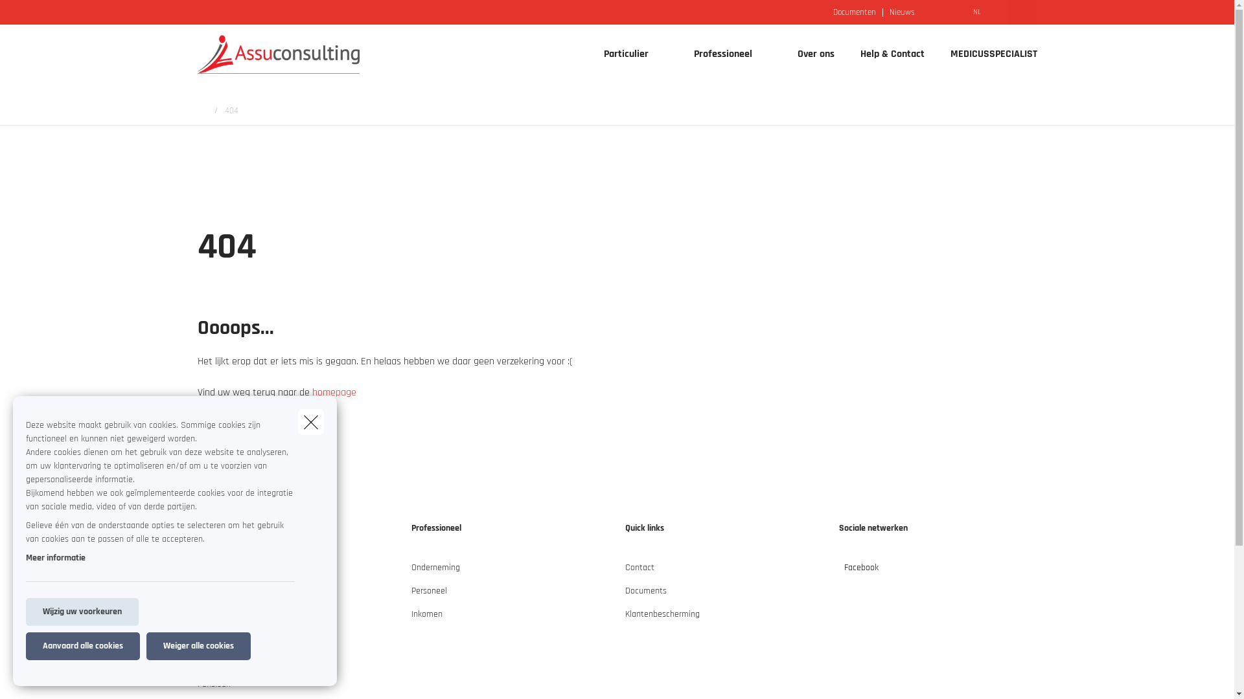 The width and height of the screenshot is (1244, 699). I want to click on Onderneming, so click(435, 573).